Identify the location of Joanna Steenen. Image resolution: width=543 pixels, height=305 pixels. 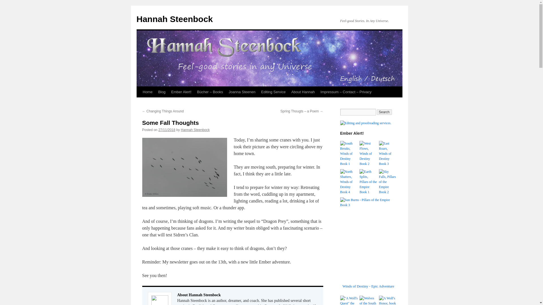
(242, 92).